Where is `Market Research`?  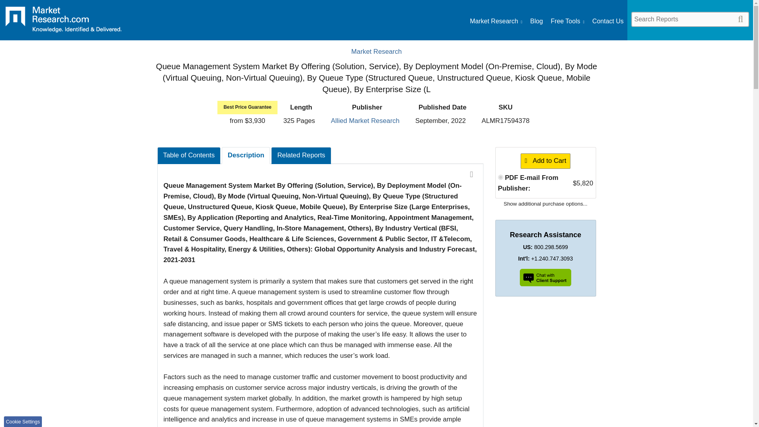 Market Research is located at coordinates (376, 51).